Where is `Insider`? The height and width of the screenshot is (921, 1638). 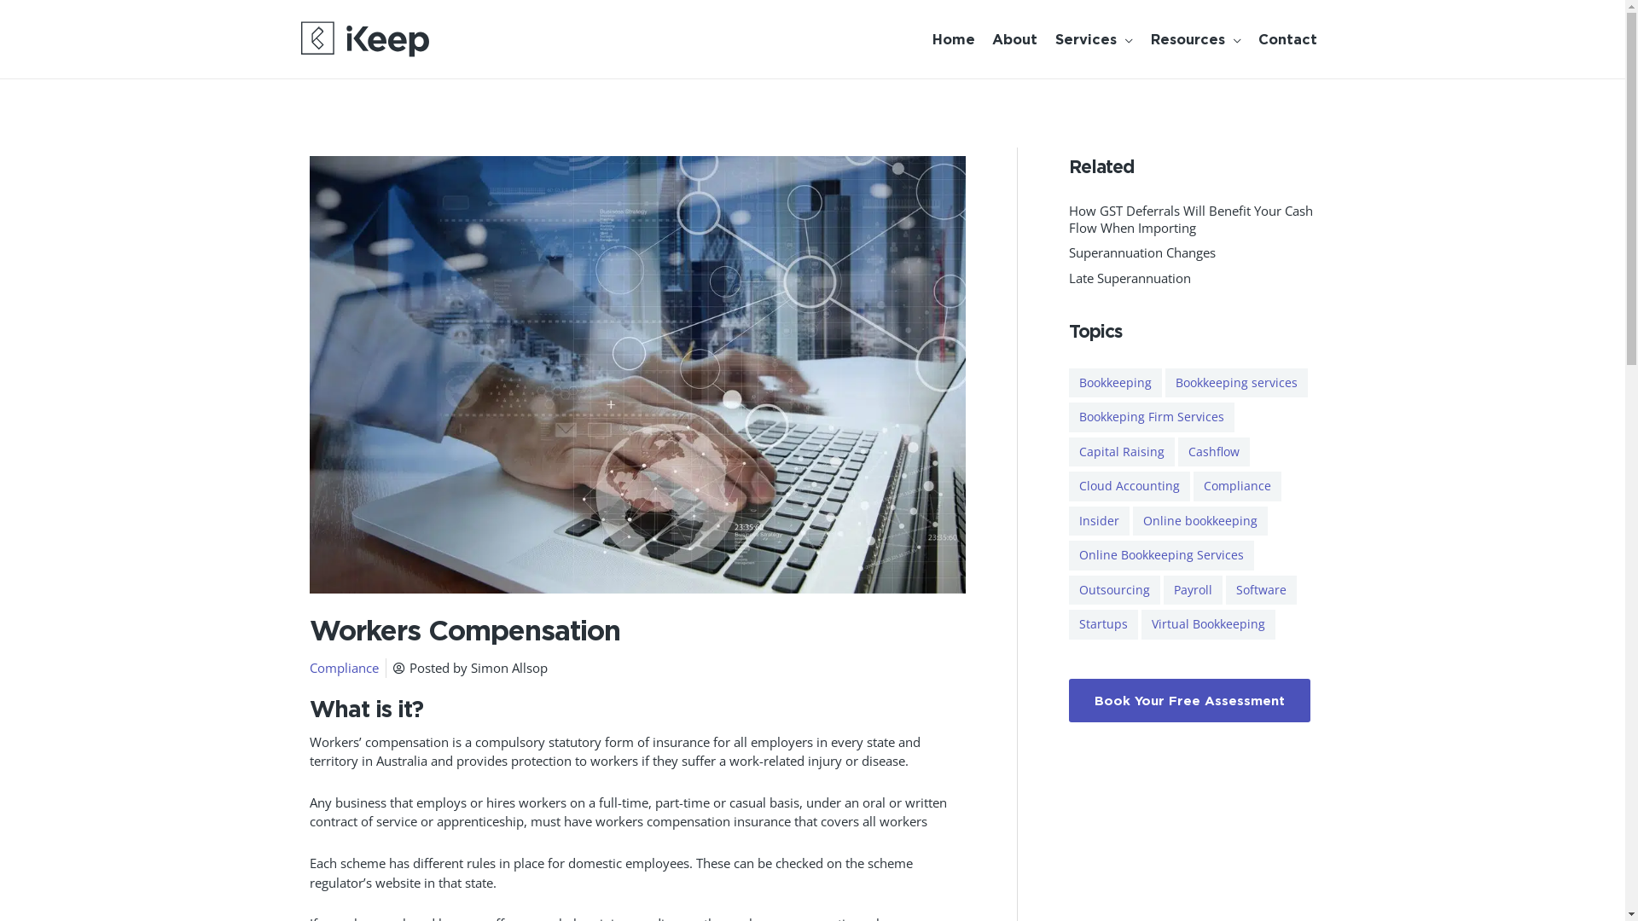
Insider is located at coordinates (1099, 522).